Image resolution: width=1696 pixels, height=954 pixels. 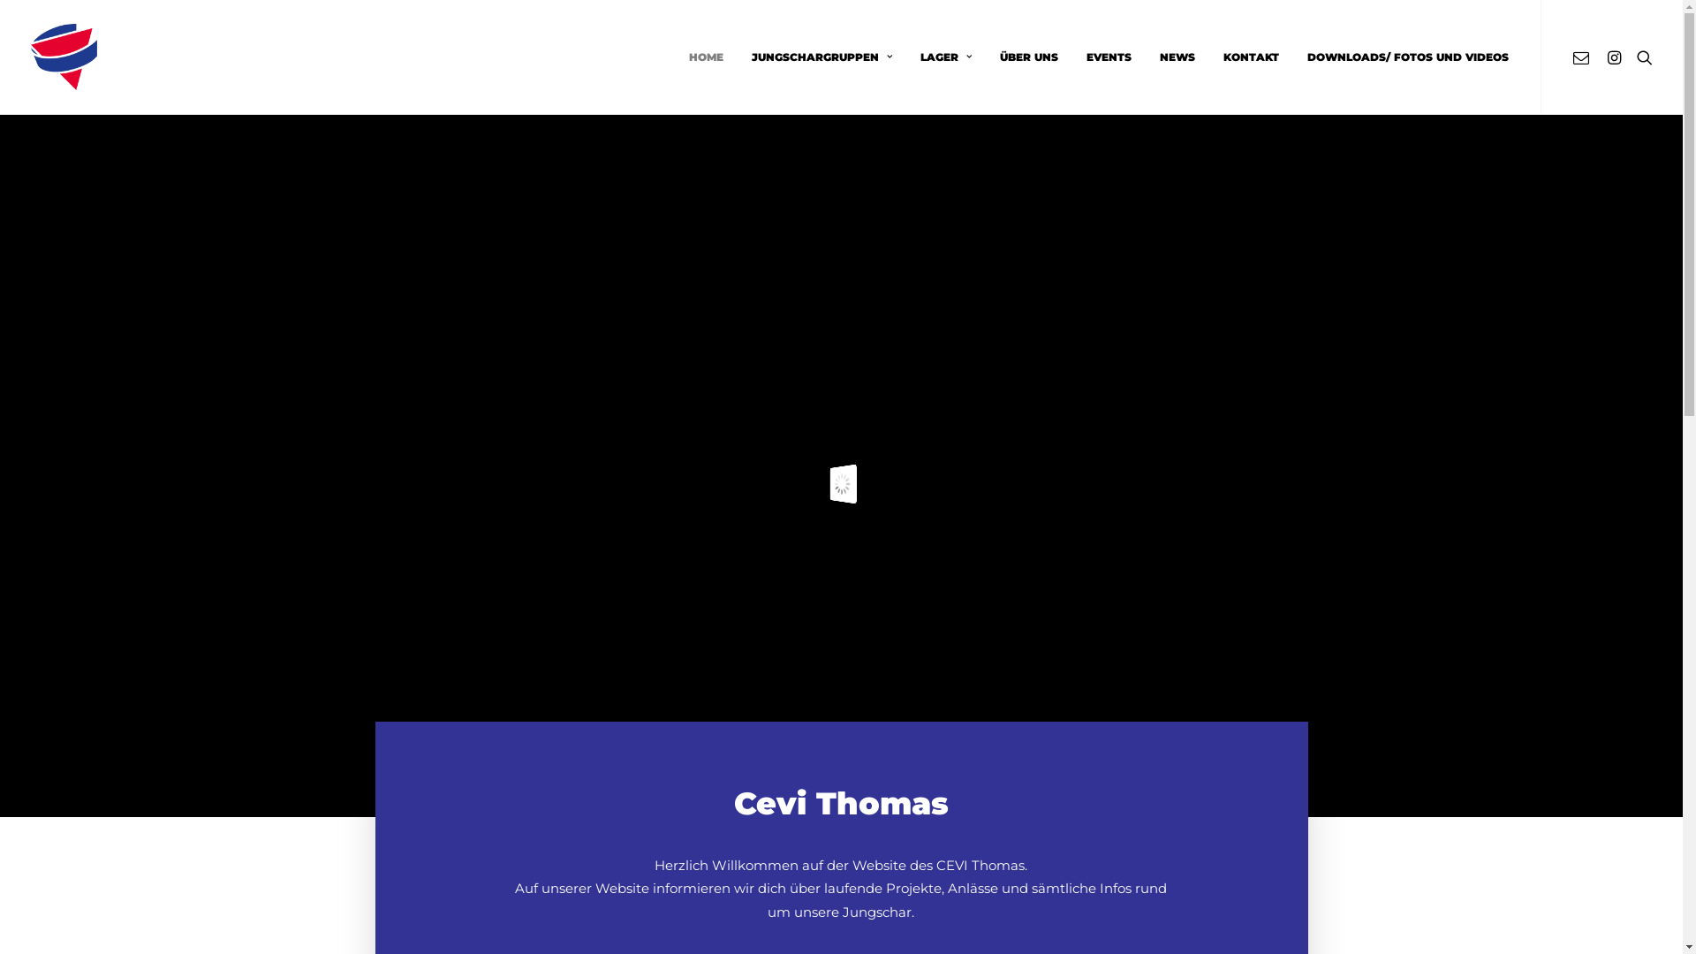 I want to click on JUNGSCHARGRUPPEN, so click(x=821, y=57).